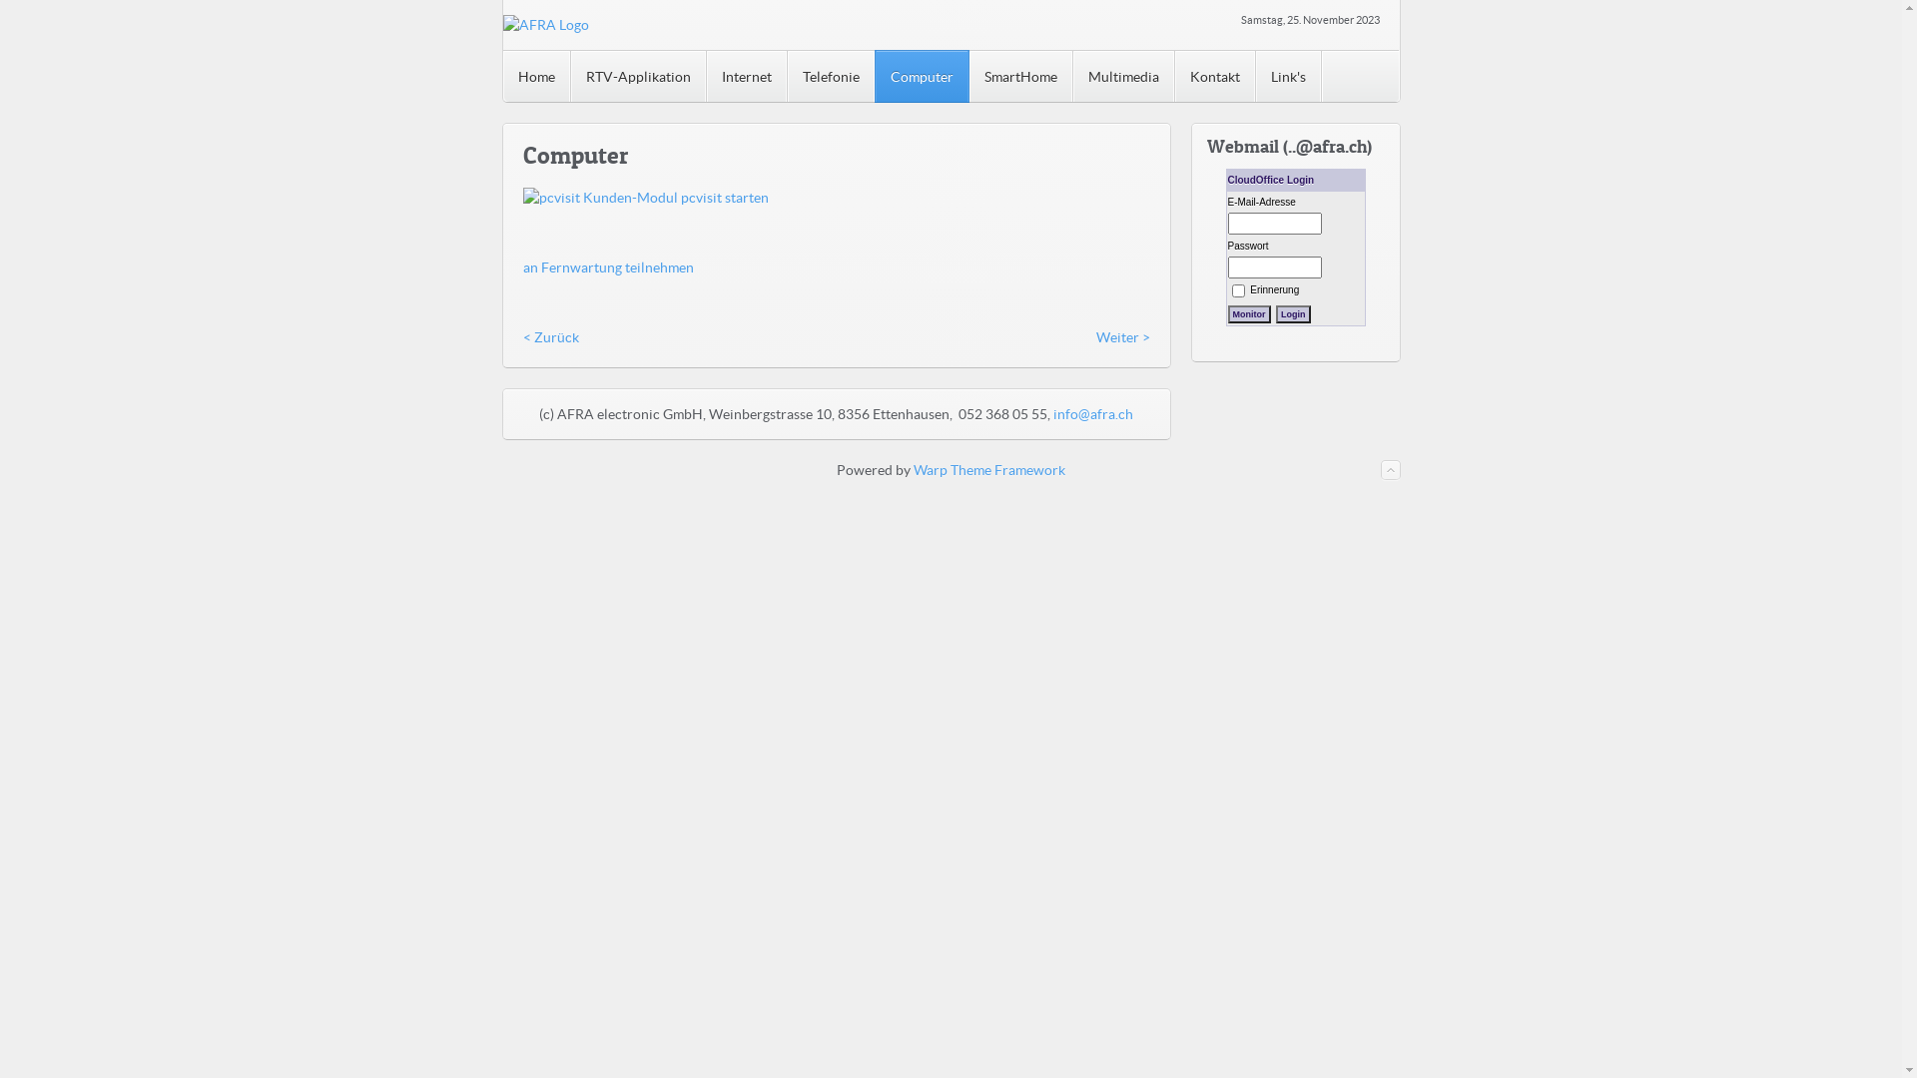 This screenshot has height=1078, width=1917. I want to click on Monitor, so click(1250, 314).